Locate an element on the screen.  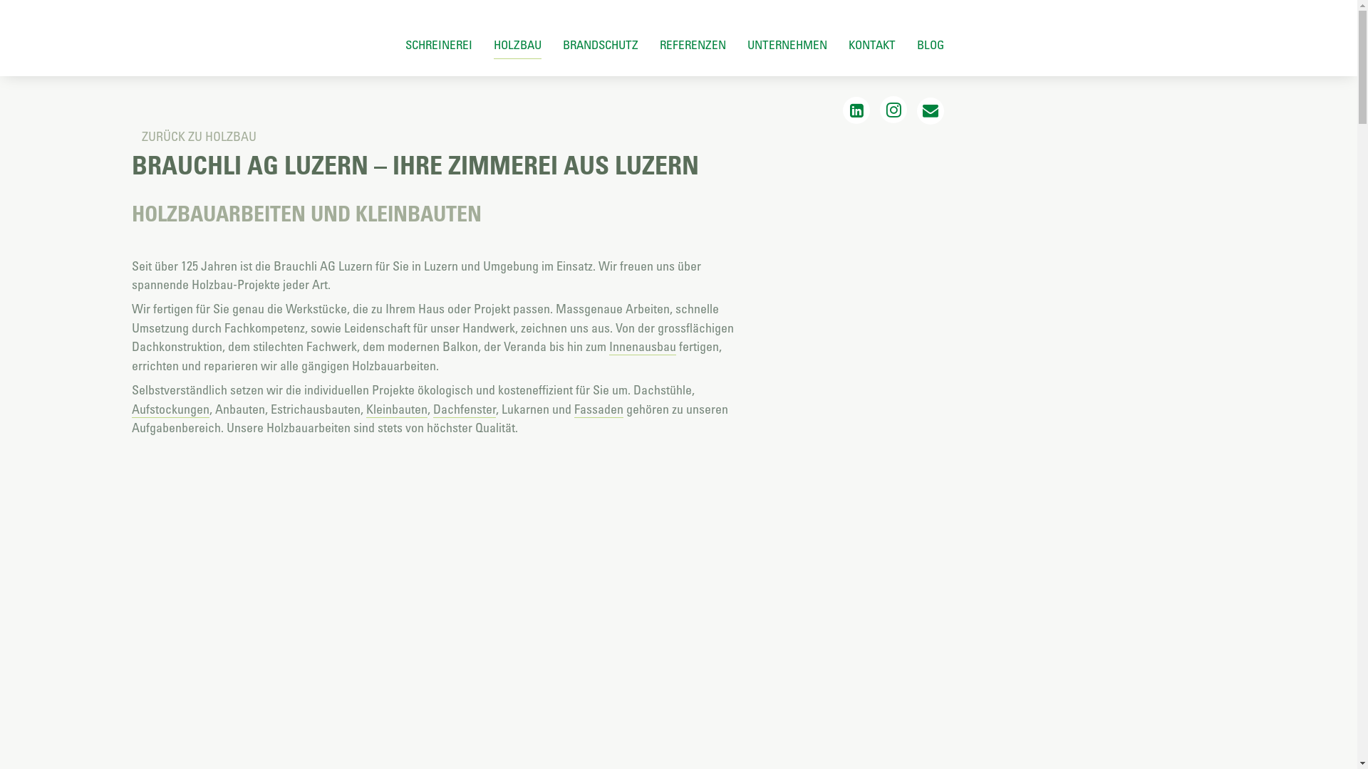
HOLZBAU is located at coordinates (517, 44).